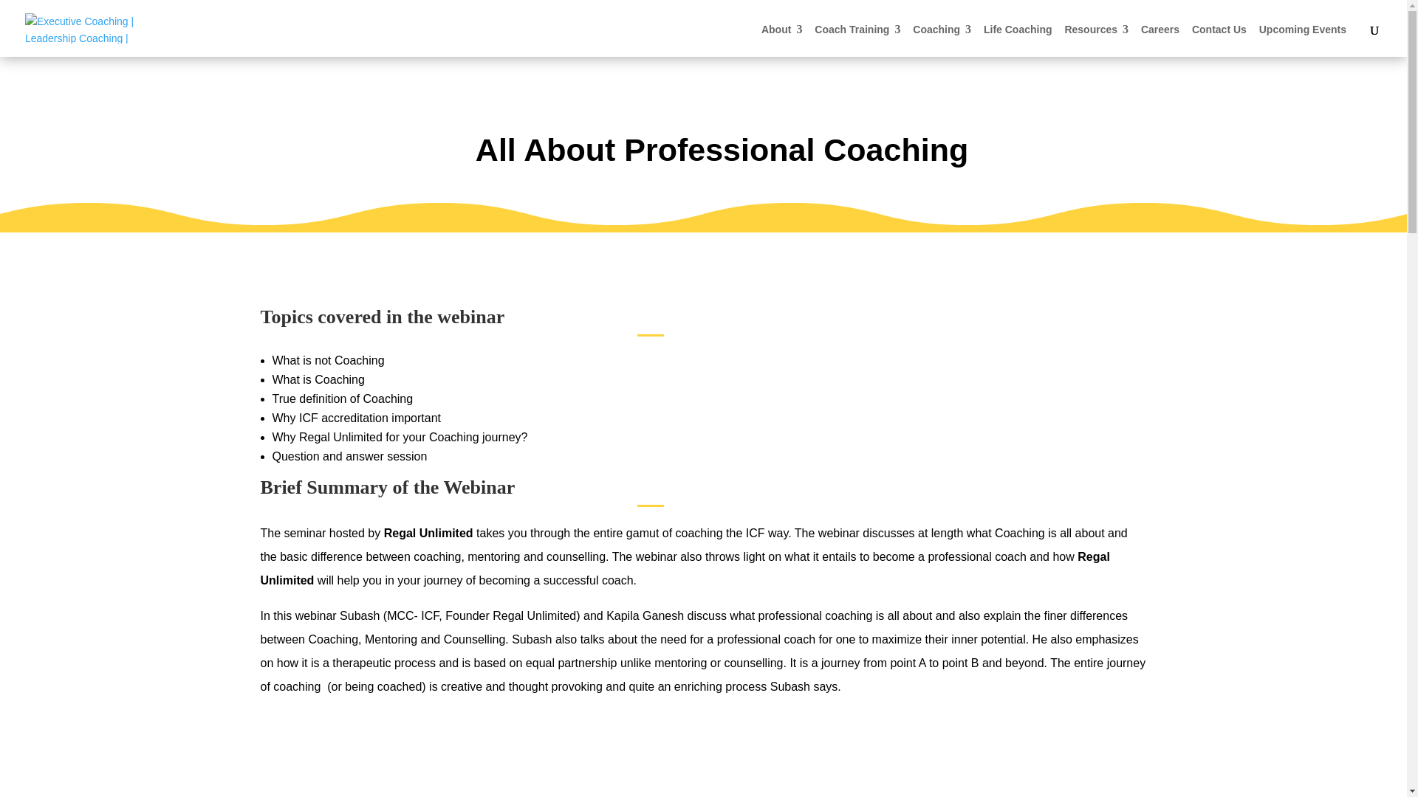 This screenshot has height=797, width=1418. What do you see at coordinates (1018, 30) in the screenshot?
I see `Life Coaching` at bounding box center [1018, 30].